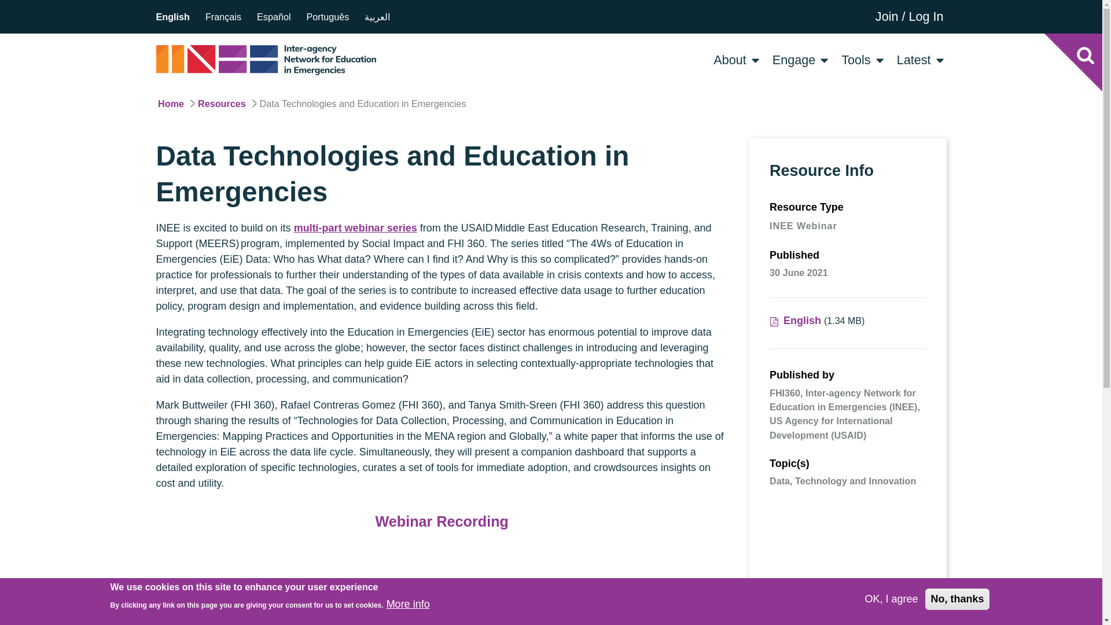 Image resolution: width=1111 pixels, height=625 pixels. I want to click on About, so click(729, 59).